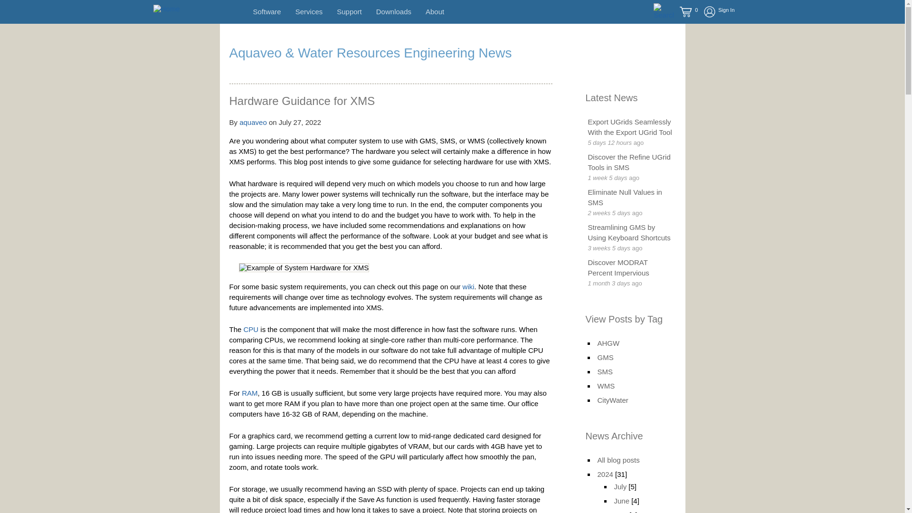 Image resolution: width=912 pixels, height=513 pixels. What do you see at coordinates (253, 122) in the screenshot?
I see `View user profile.` at bounding box center [253, 122].